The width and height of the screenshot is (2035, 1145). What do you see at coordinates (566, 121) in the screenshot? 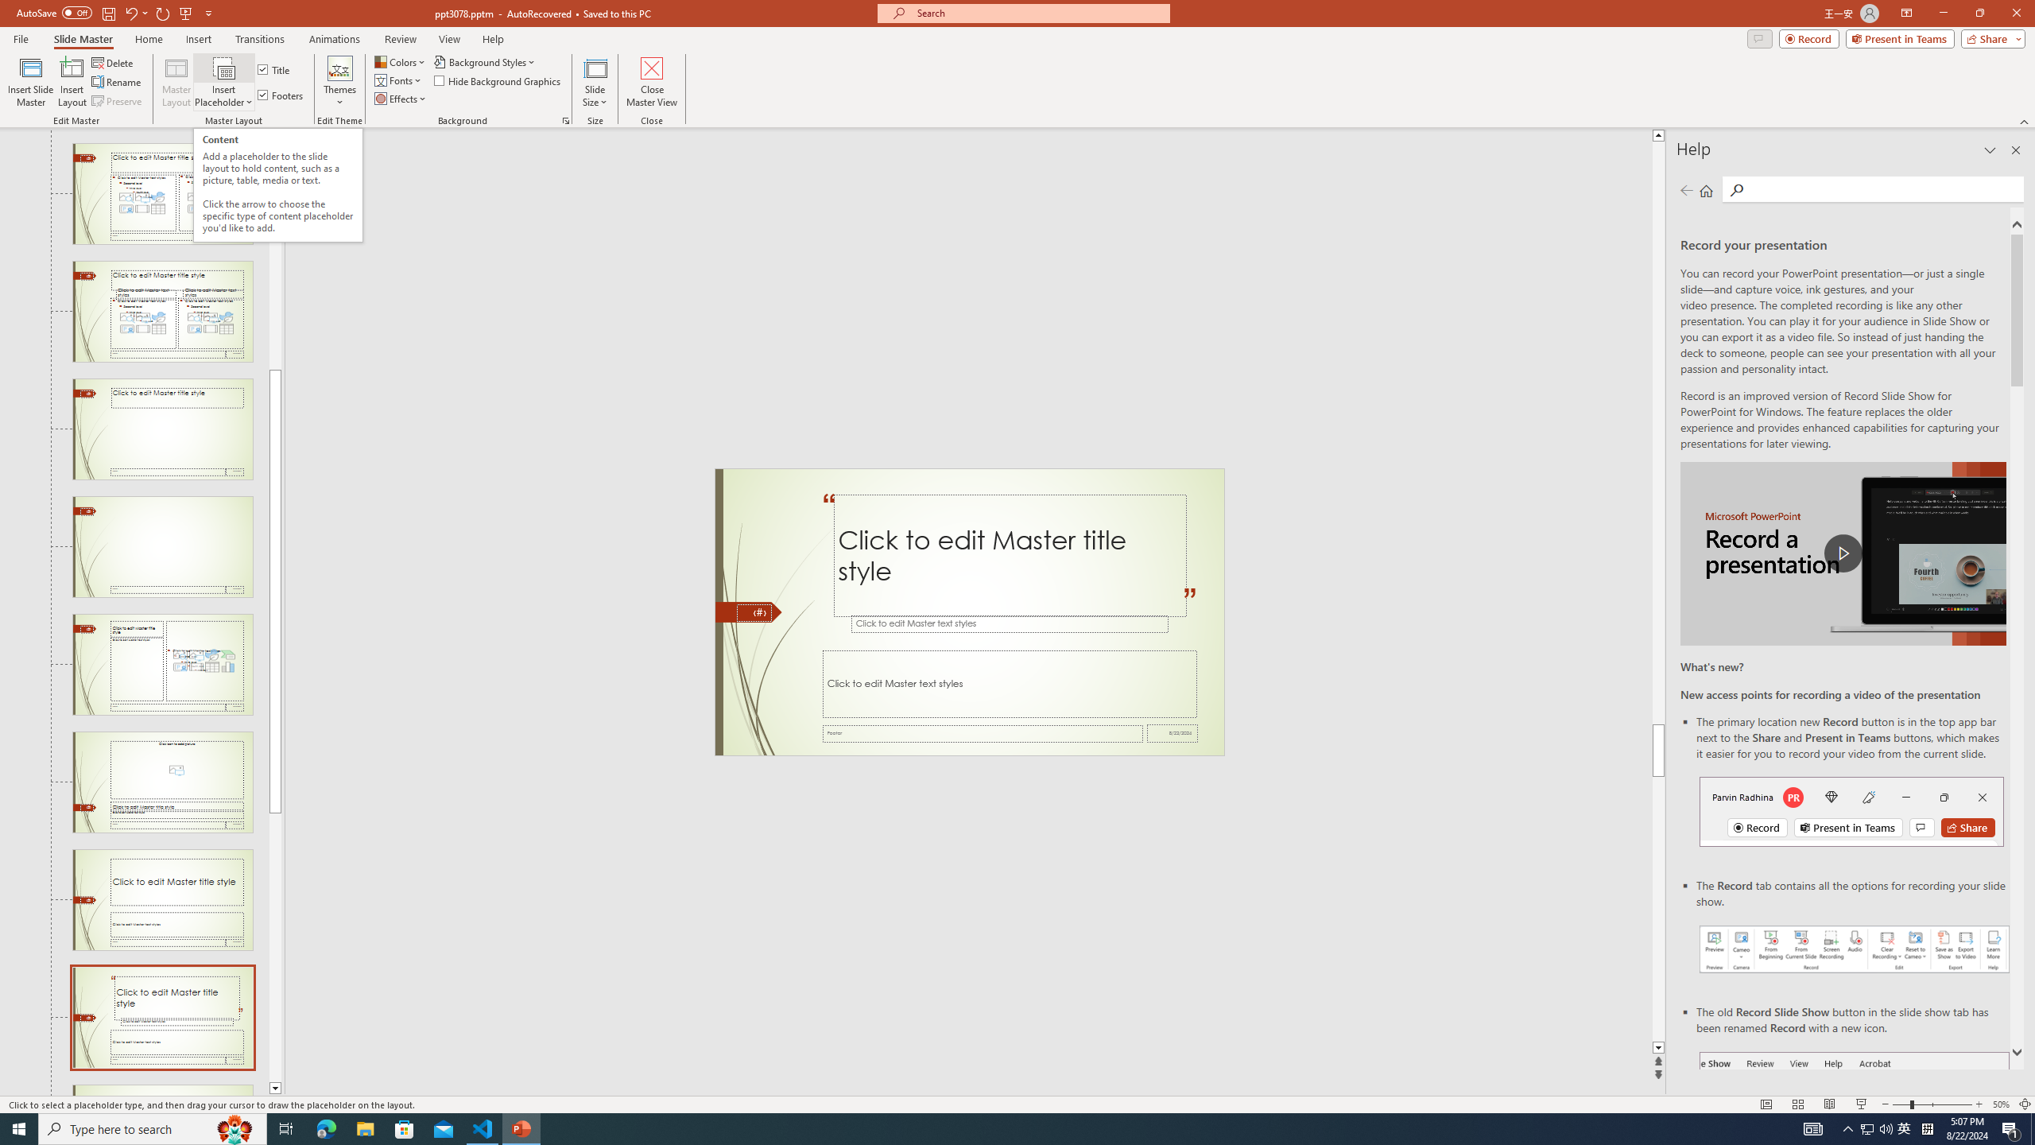
I see `Format Background...` at bounding box center [566, 121].